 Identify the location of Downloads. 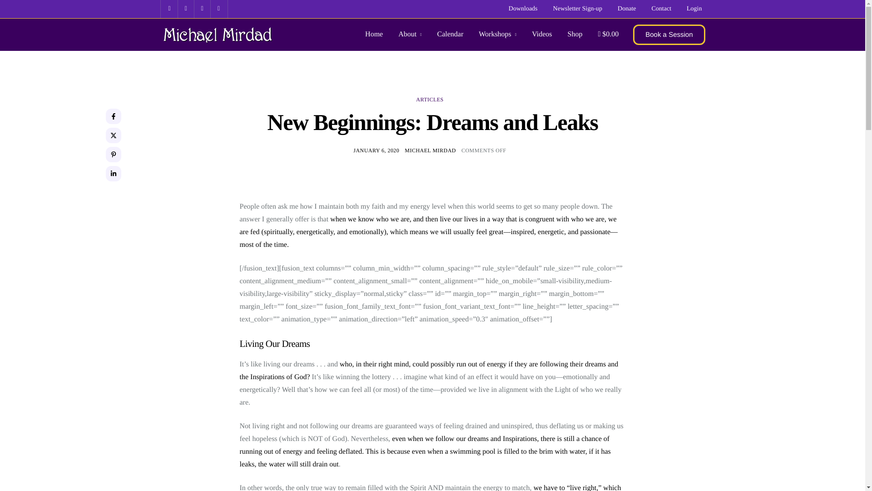
(523, 9).